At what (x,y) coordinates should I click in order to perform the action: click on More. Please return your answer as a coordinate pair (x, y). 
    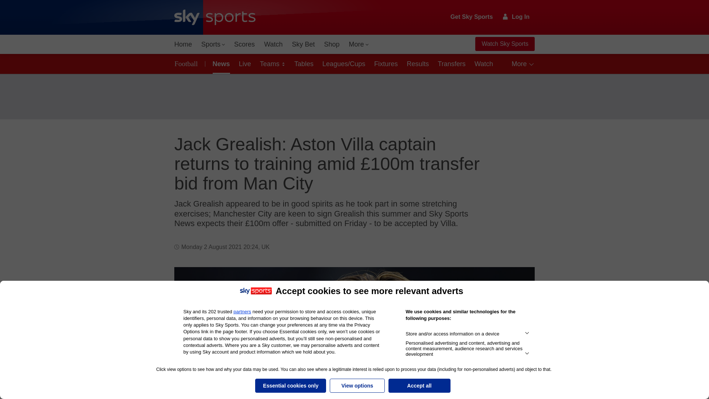
    Looking at the image, I should click on (359, 44).